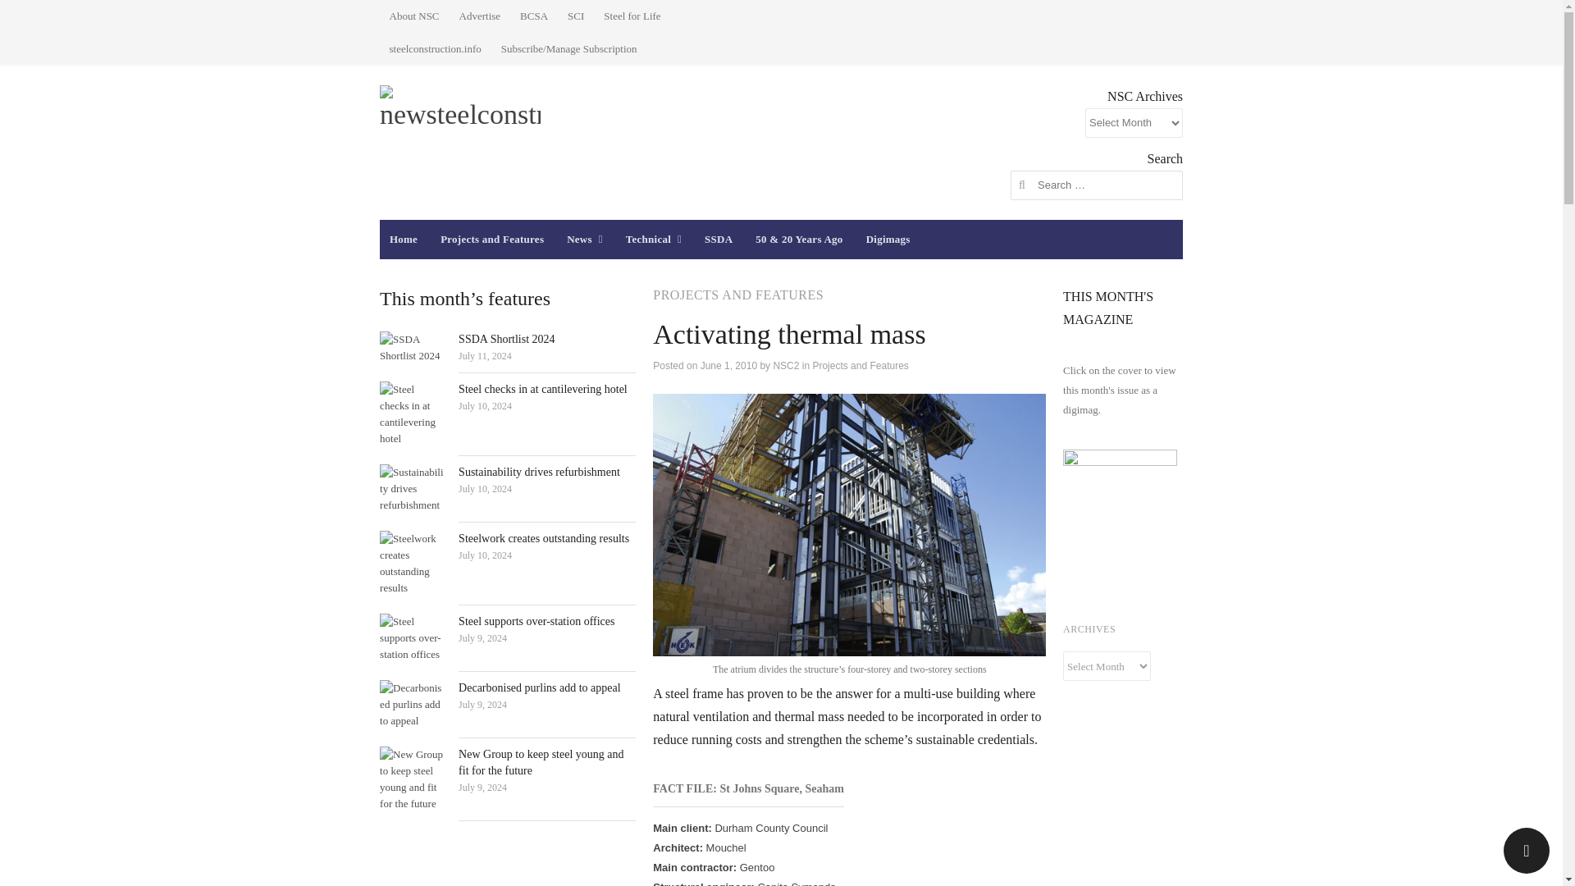 The image size is (1575, 886). I want to click on SCI, so click(575, 16).